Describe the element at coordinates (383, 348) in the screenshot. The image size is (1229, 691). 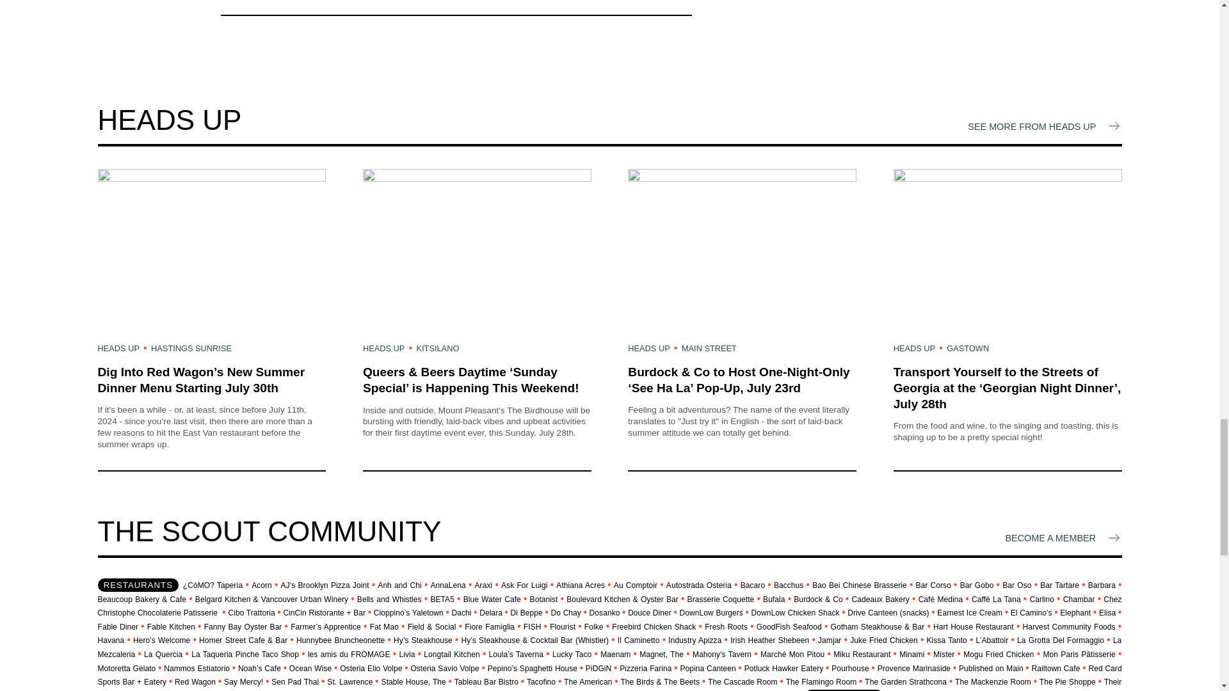
I see `HEADS UP` at that location.